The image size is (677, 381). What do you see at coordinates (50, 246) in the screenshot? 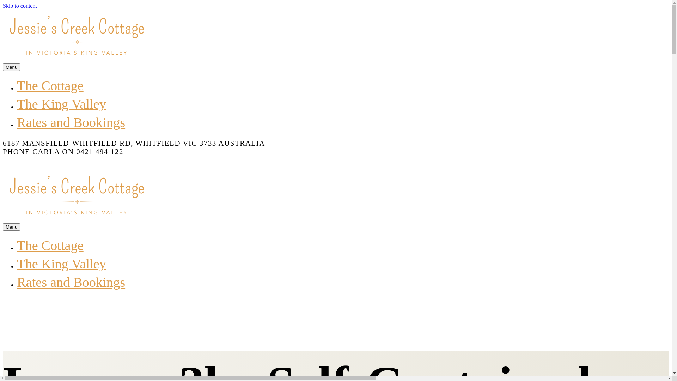
I see `The Cottage` at bounding box center [50, 246].